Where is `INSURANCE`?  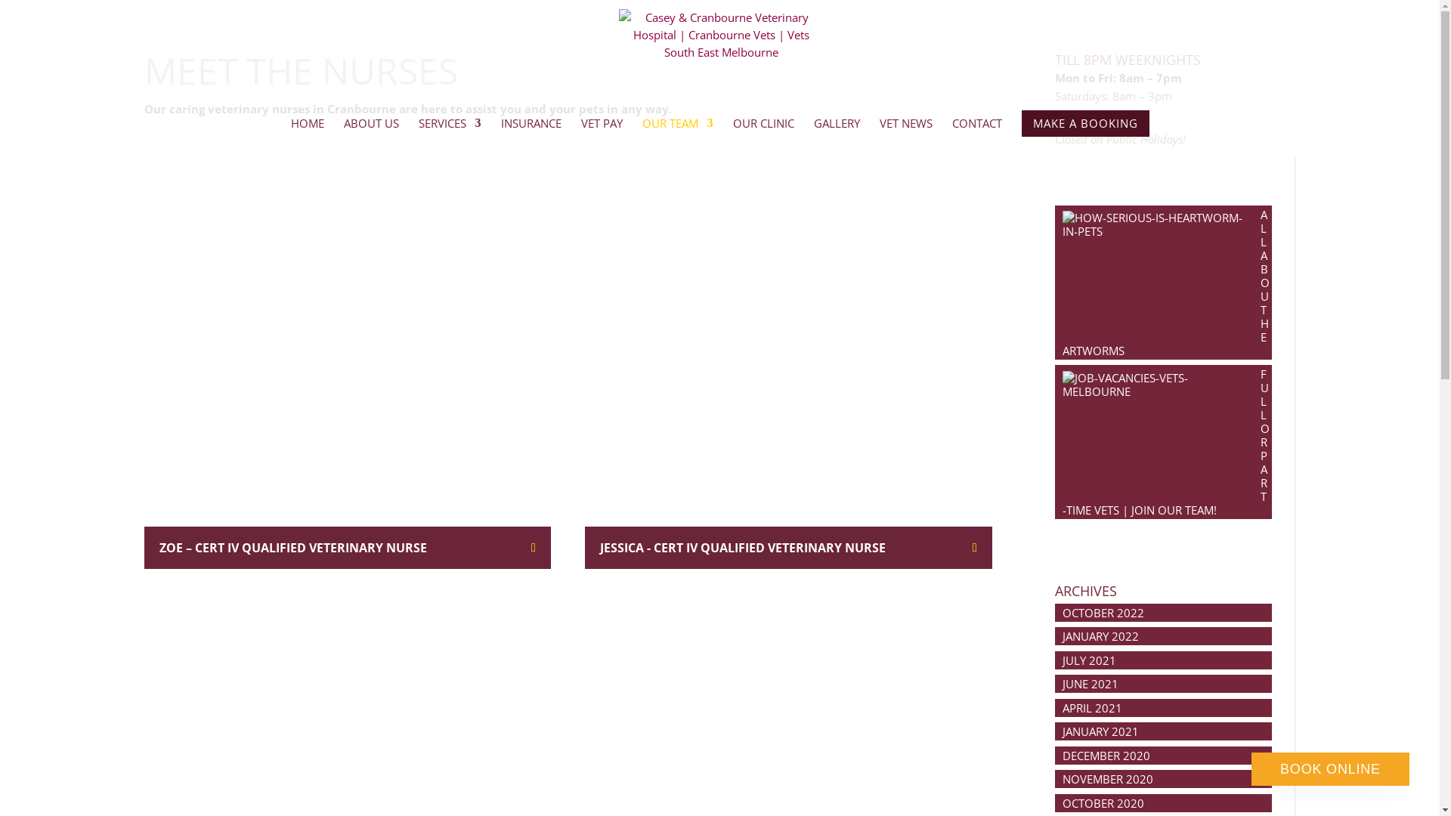 INSURANCE is located at coordinates (531, 132).